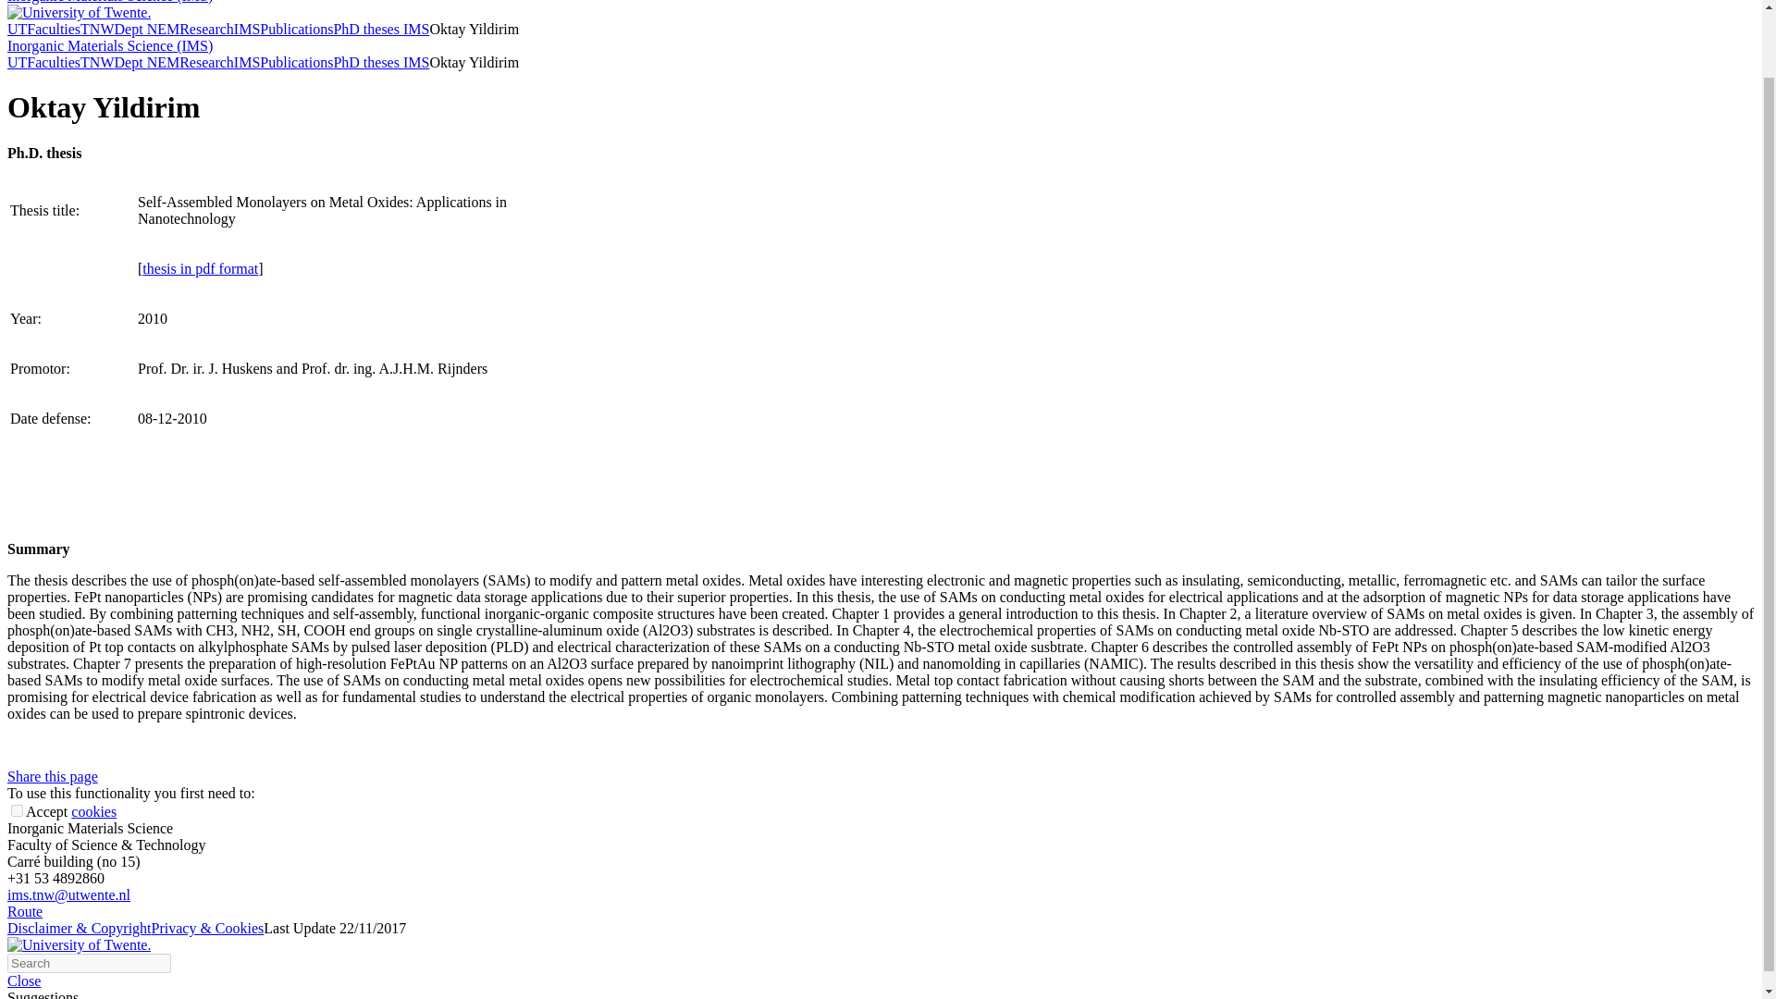  I want to click on IMS, so click(246, 28).